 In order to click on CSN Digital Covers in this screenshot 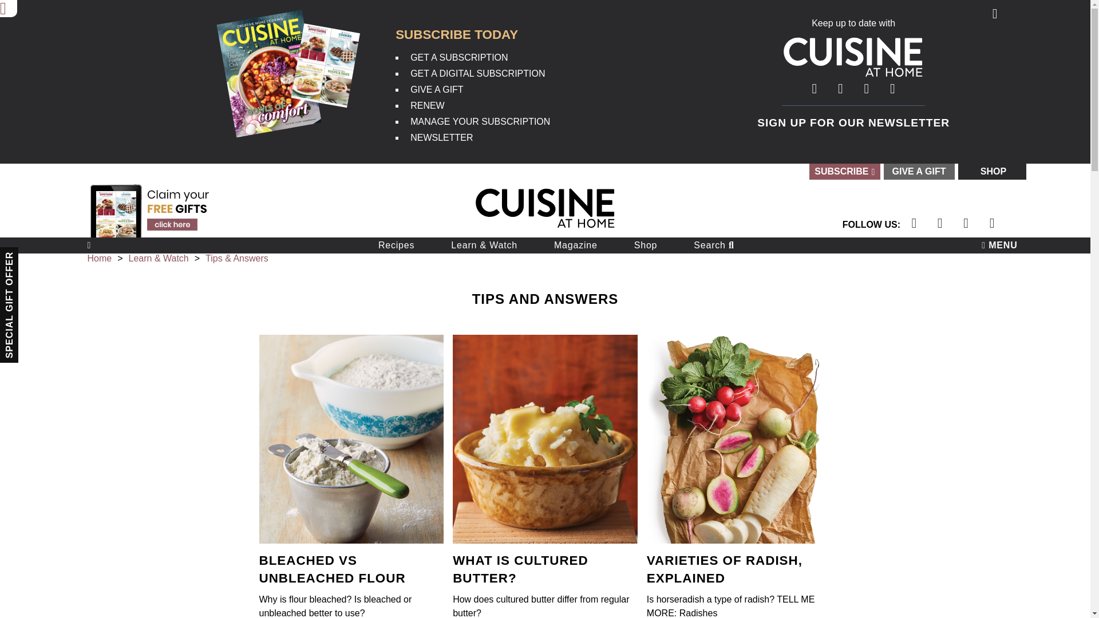, I will do `click(291, 51)`.